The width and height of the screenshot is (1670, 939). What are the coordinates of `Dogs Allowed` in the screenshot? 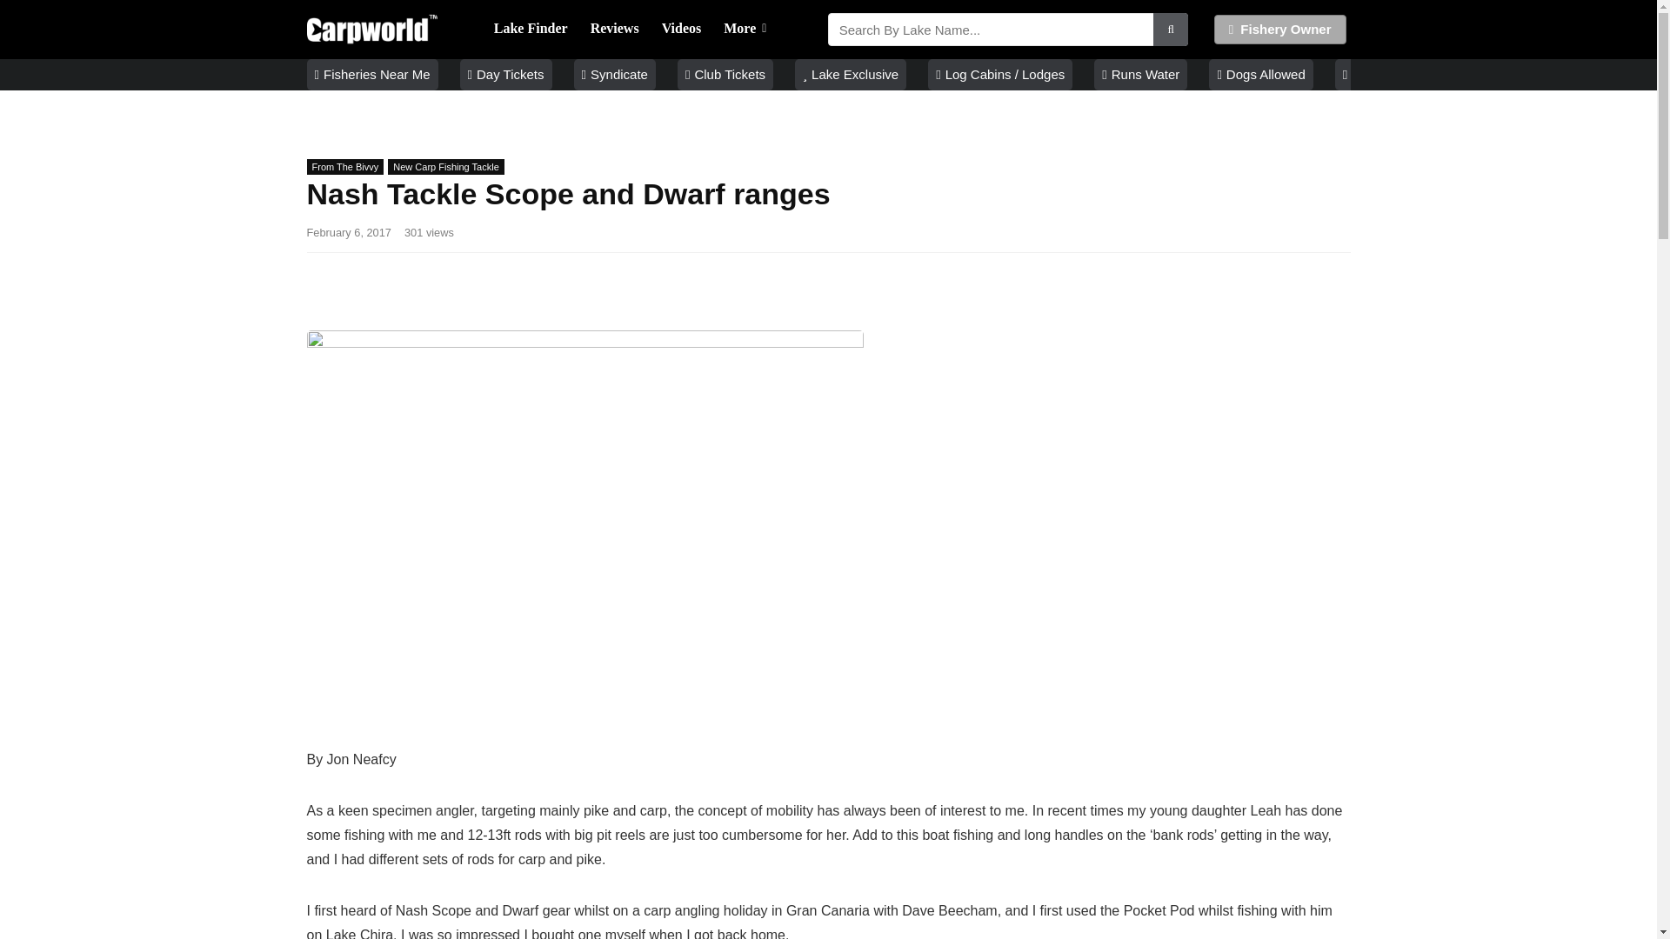 It's located at (1261, 75).